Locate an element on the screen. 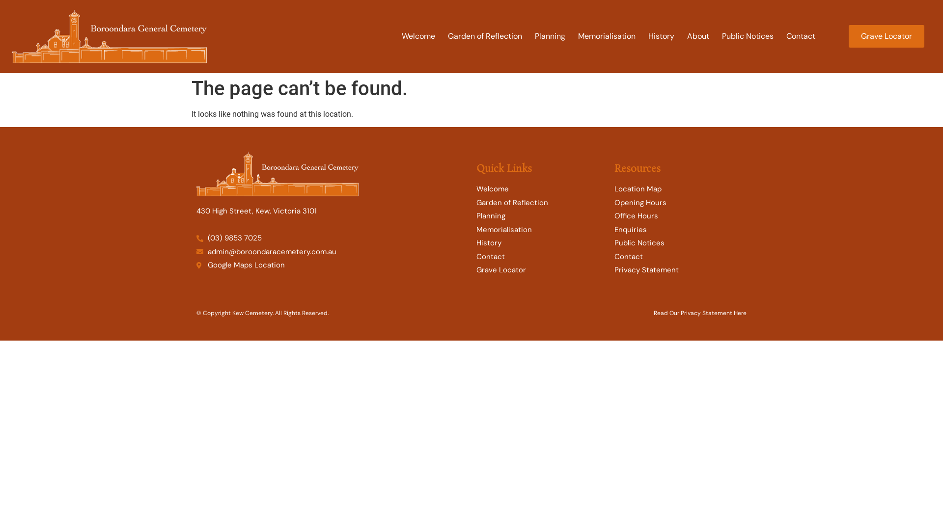 The height and width of the screenshot is (530, 943). Read Our Privacy Statement Here is located at coordinates (700, 313).